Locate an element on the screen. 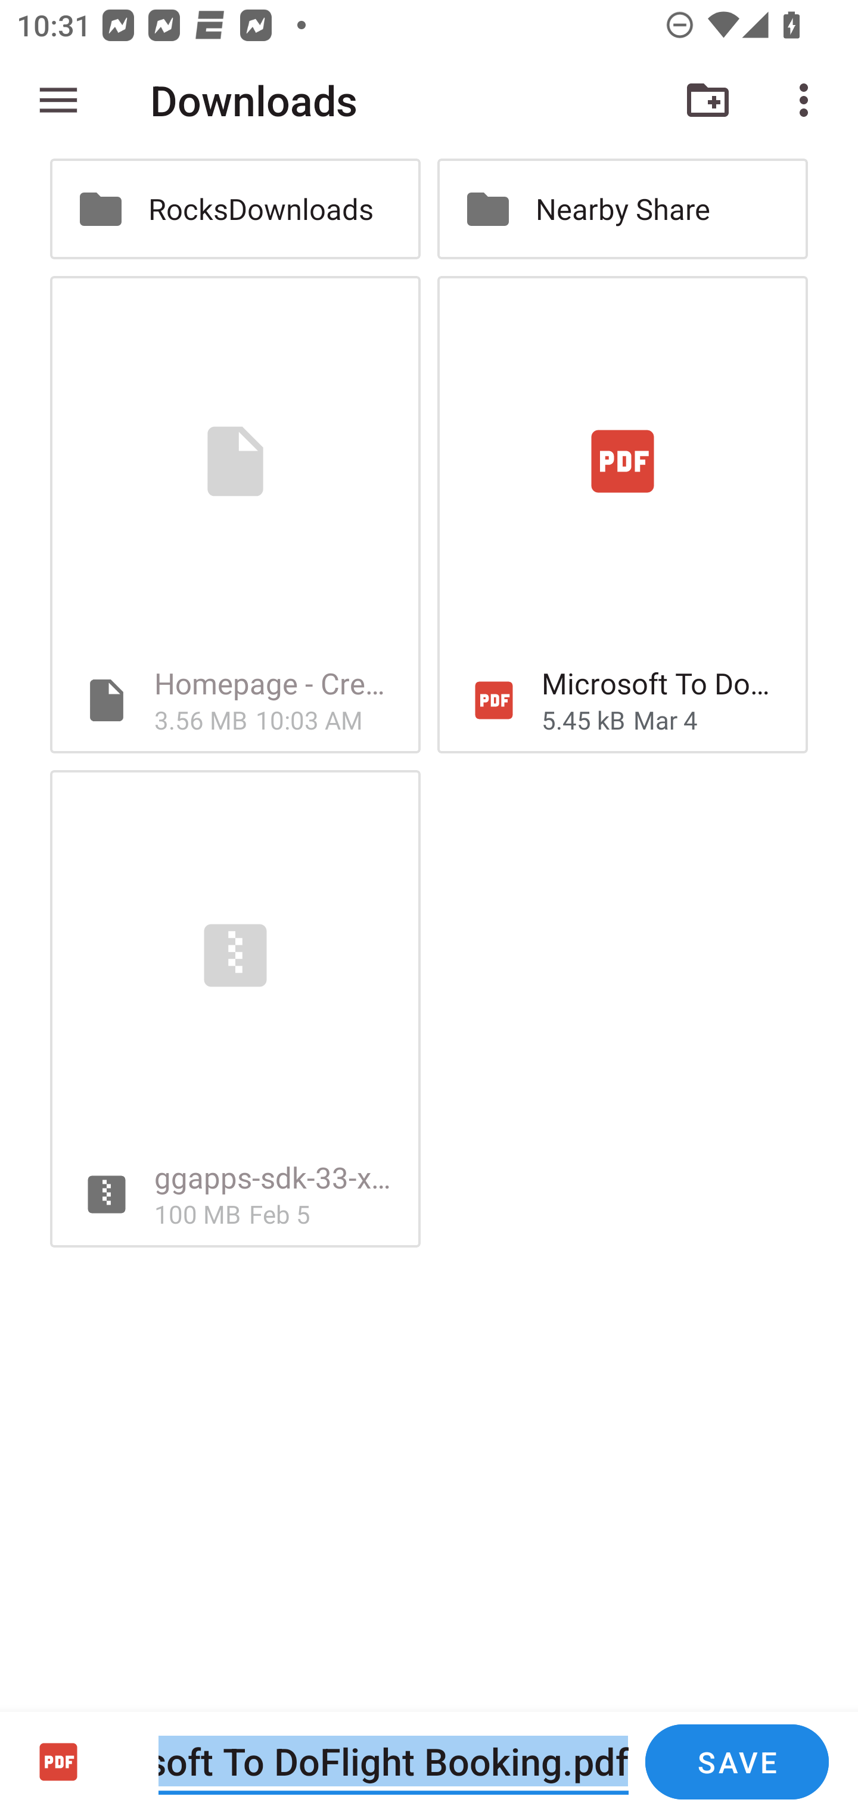 This screenshot has width=858, height=1812. ggapps-sdk-33-x86_64-20231003.zip 100 MB Feb 5 is located at coordinates (235, 1009).